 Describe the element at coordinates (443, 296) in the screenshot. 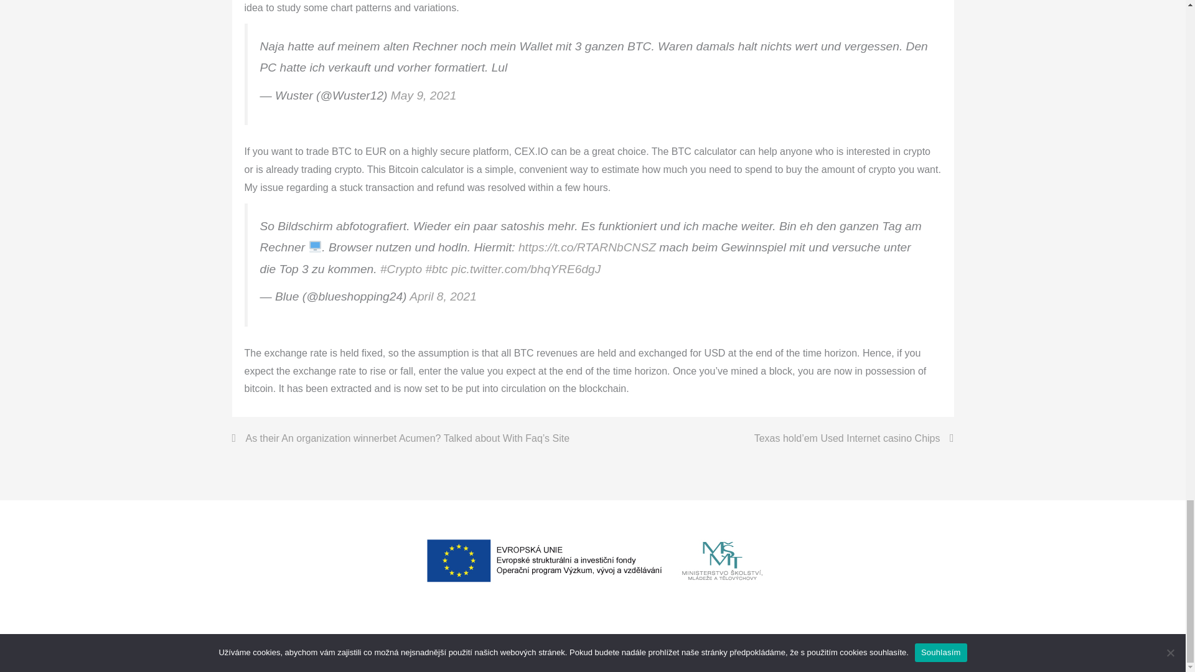

I see `April 8, 2021` at that location.